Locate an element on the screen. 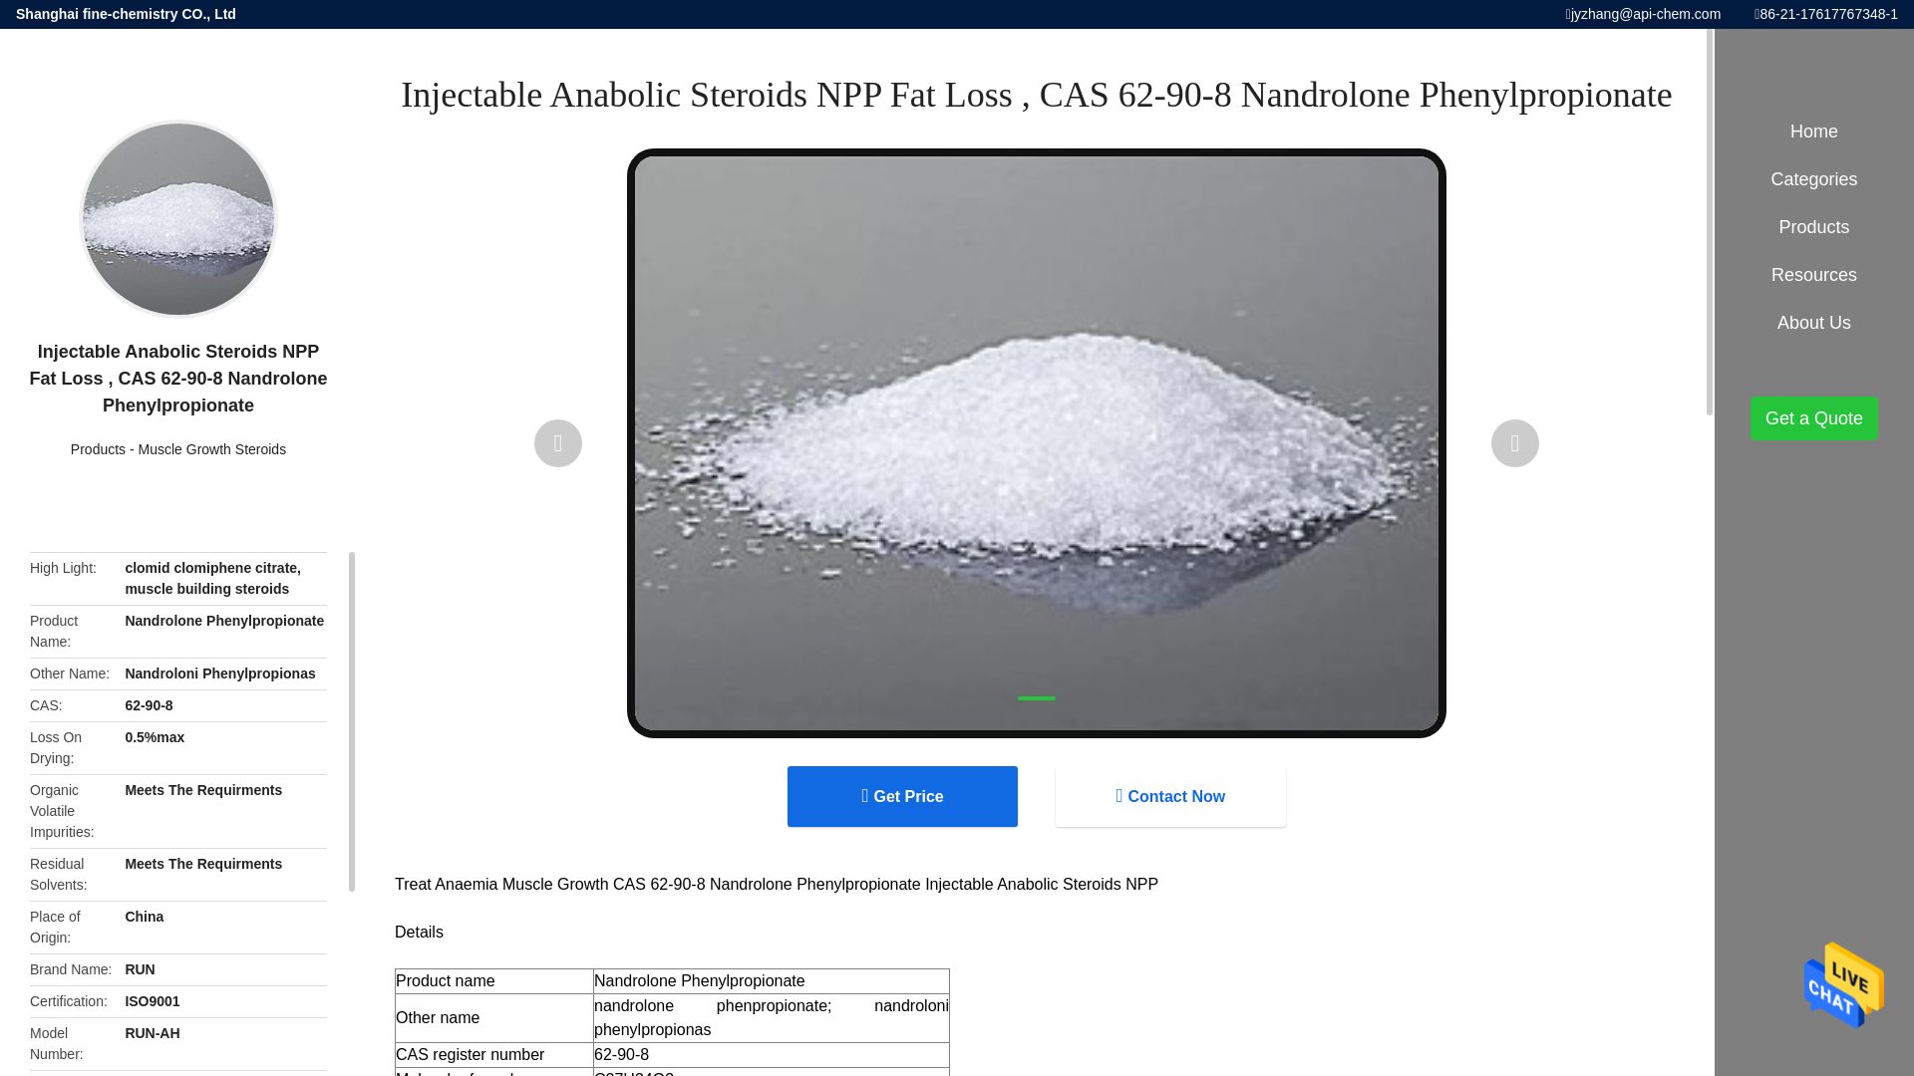 The image size is (1914, 1076). Products is located at coordinates (98, 448).